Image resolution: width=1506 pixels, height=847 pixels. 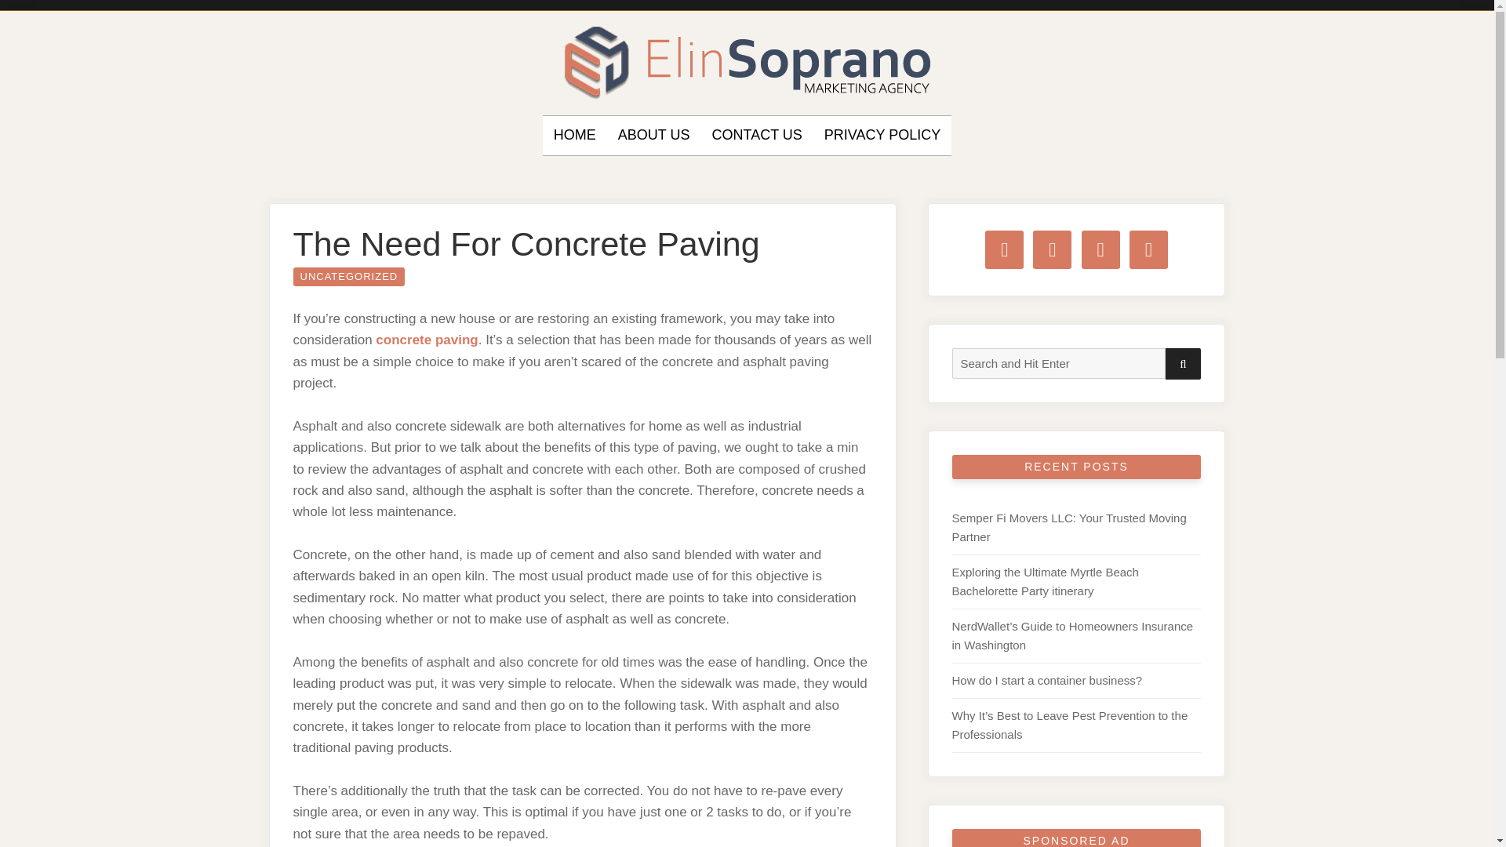 I want to click on youtube, so click(x=1148, y=248).